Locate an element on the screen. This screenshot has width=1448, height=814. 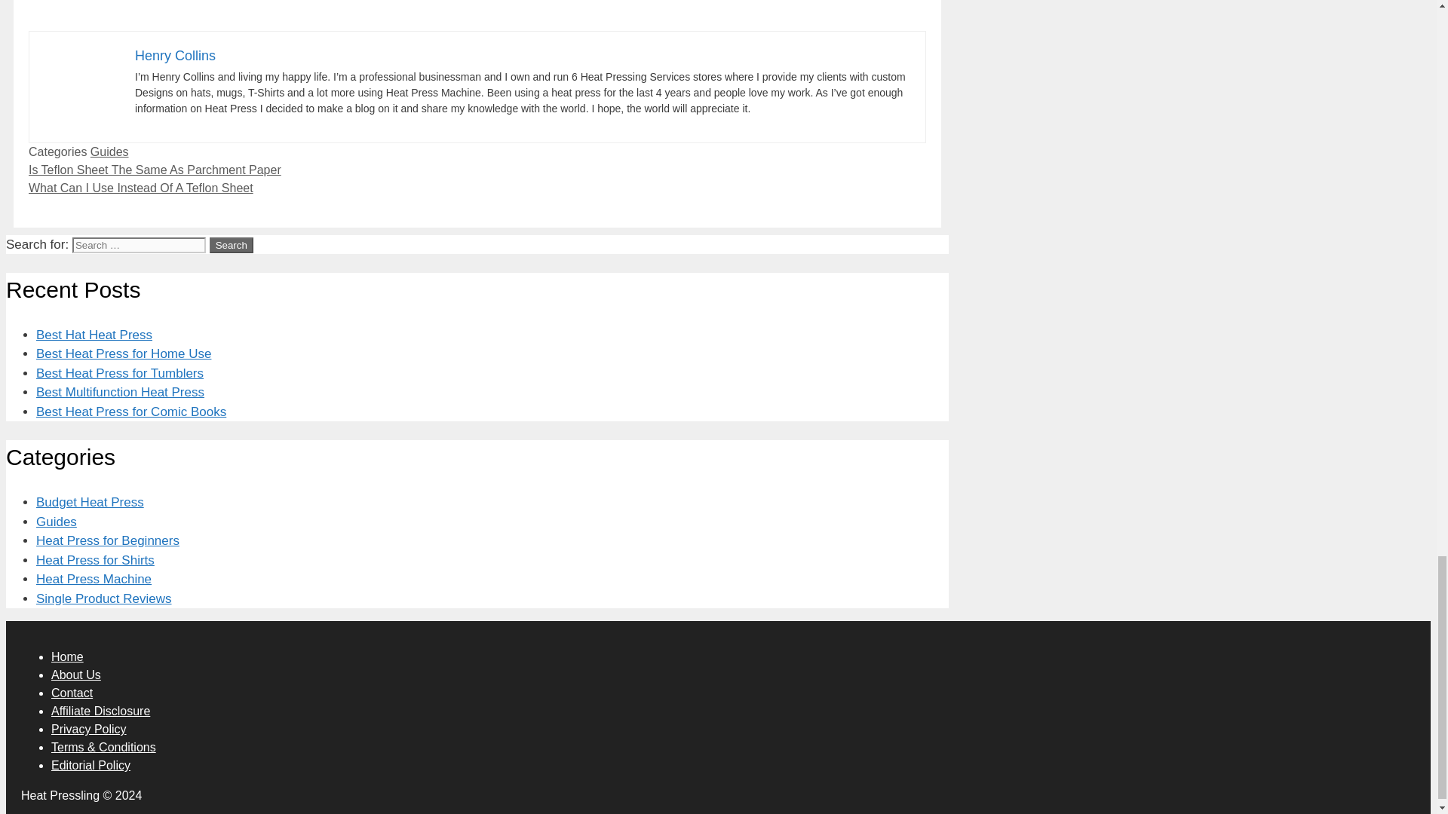
Is Teflon Sheet The Same As Parchment Paper is located at coordinates (155, 170).